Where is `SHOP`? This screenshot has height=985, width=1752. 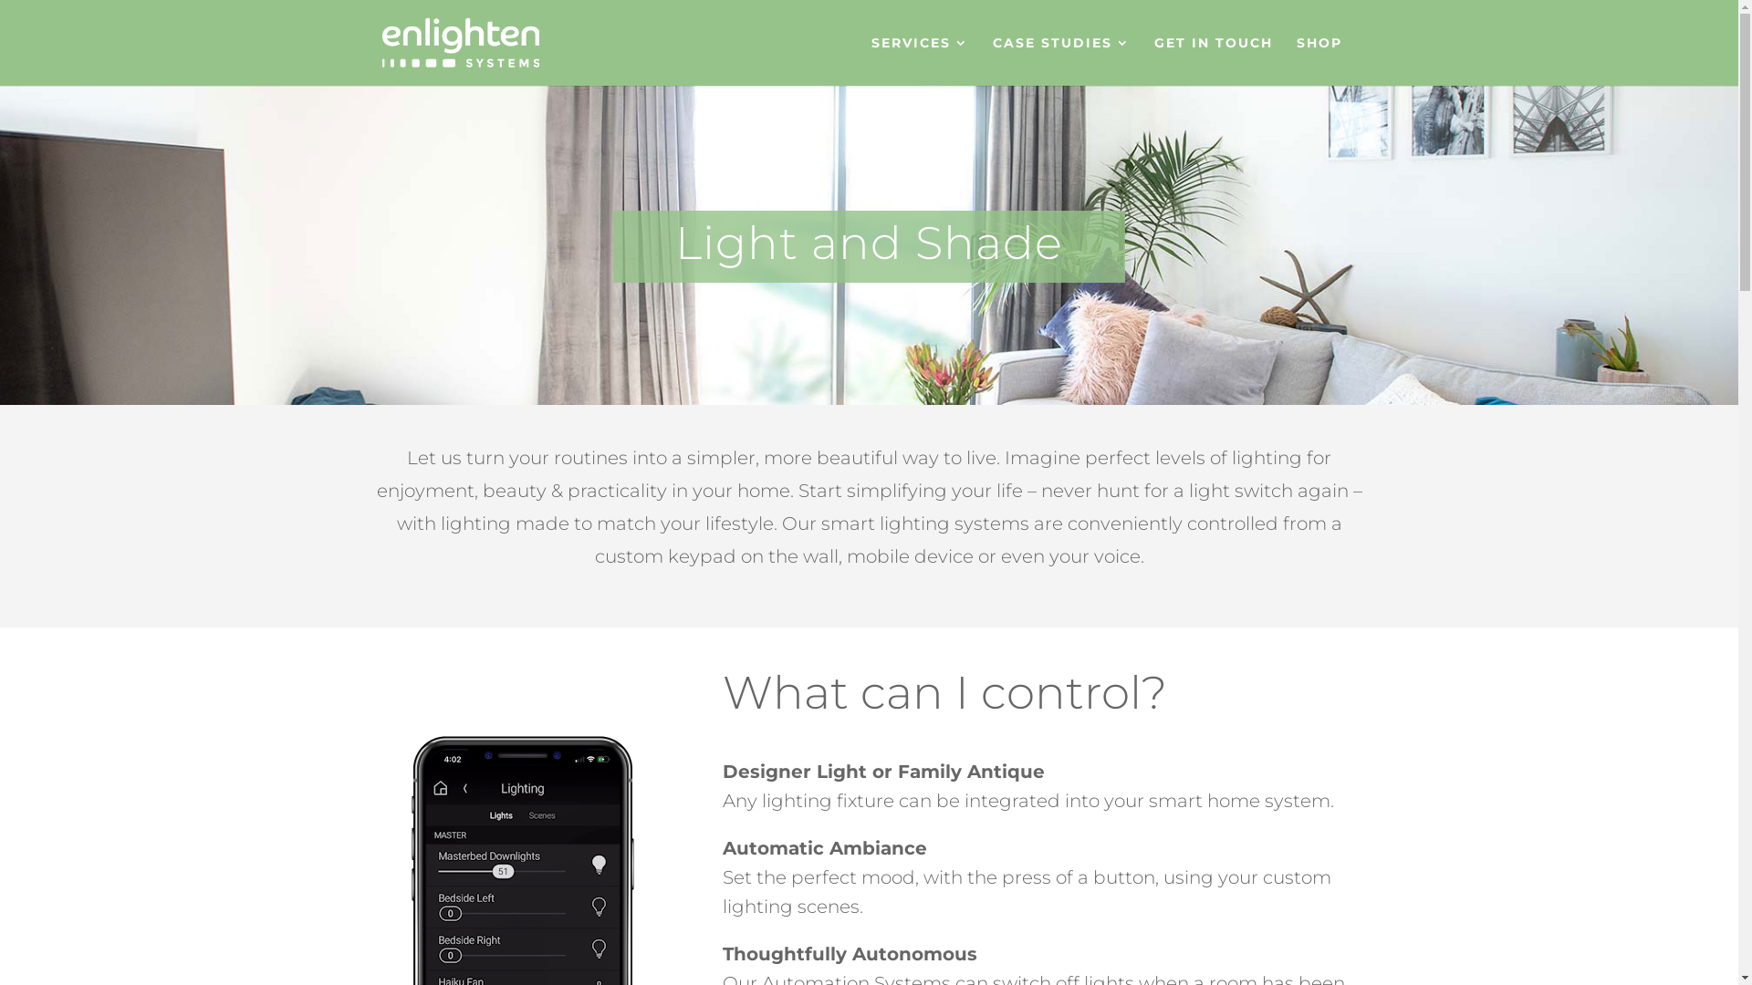 SHOP is located at coordinates (1319, 61).